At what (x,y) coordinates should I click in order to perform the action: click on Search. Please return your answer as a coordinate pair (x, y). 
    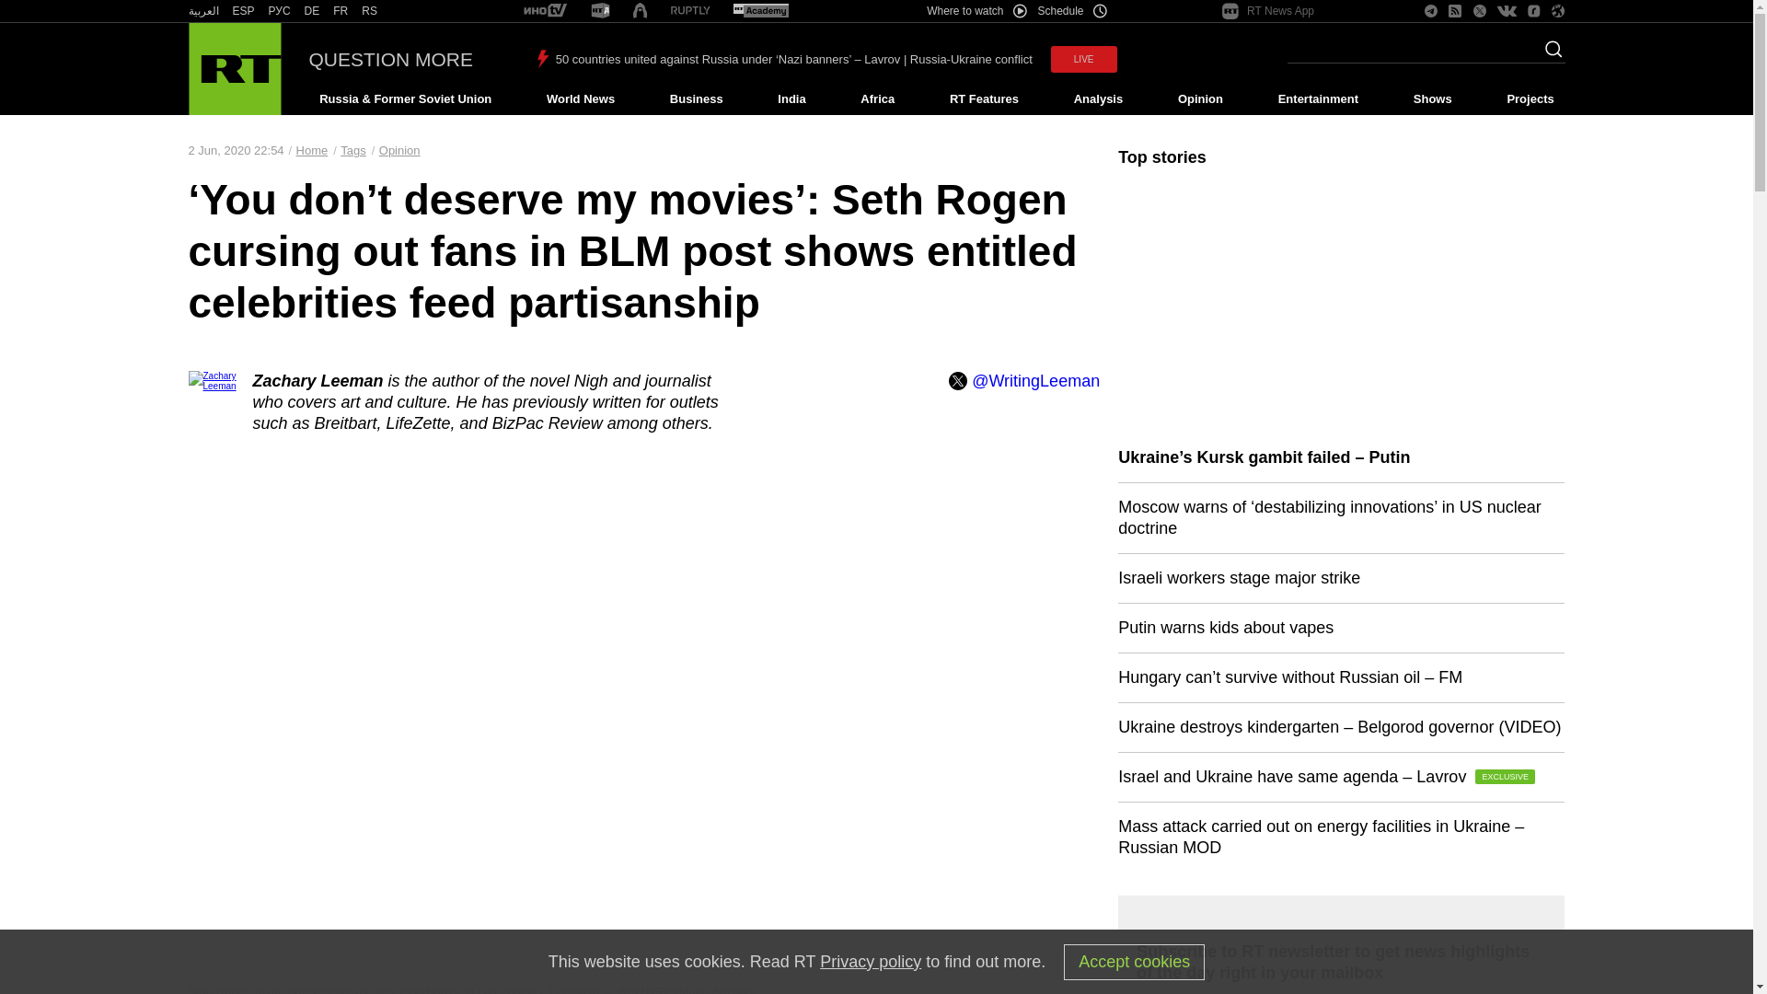
    Looking at the image, I should click on (1548, 54).